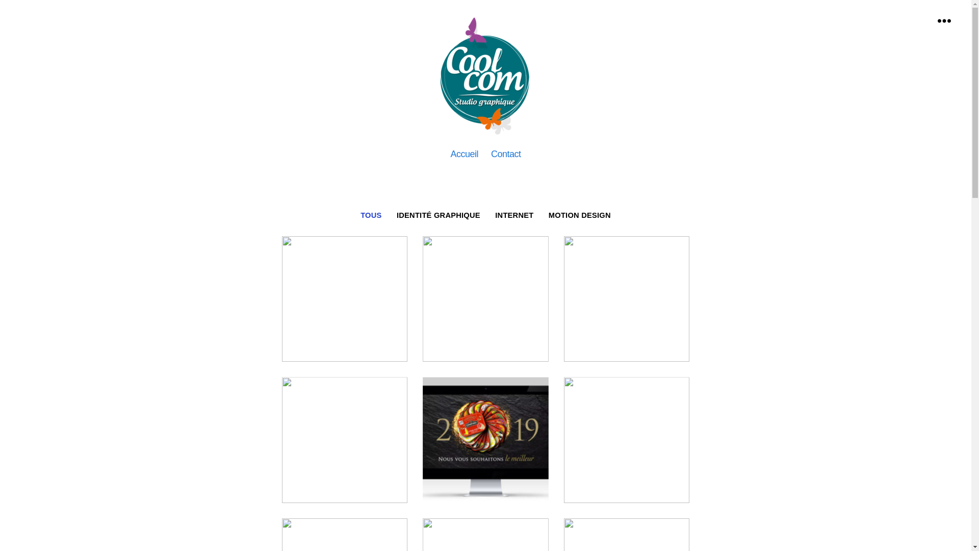  Describe the element at coordinates (506, 155) in the screenshot. I see `Contact` at that location.